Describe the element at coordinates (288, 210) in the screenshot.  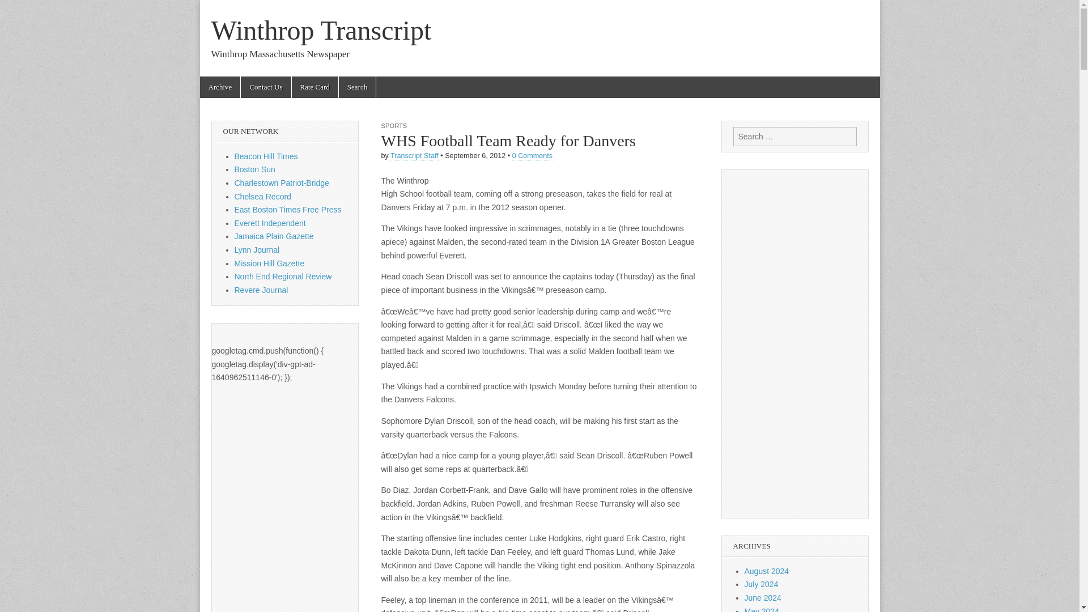
I see `East Boston Times Free Press` at that location.